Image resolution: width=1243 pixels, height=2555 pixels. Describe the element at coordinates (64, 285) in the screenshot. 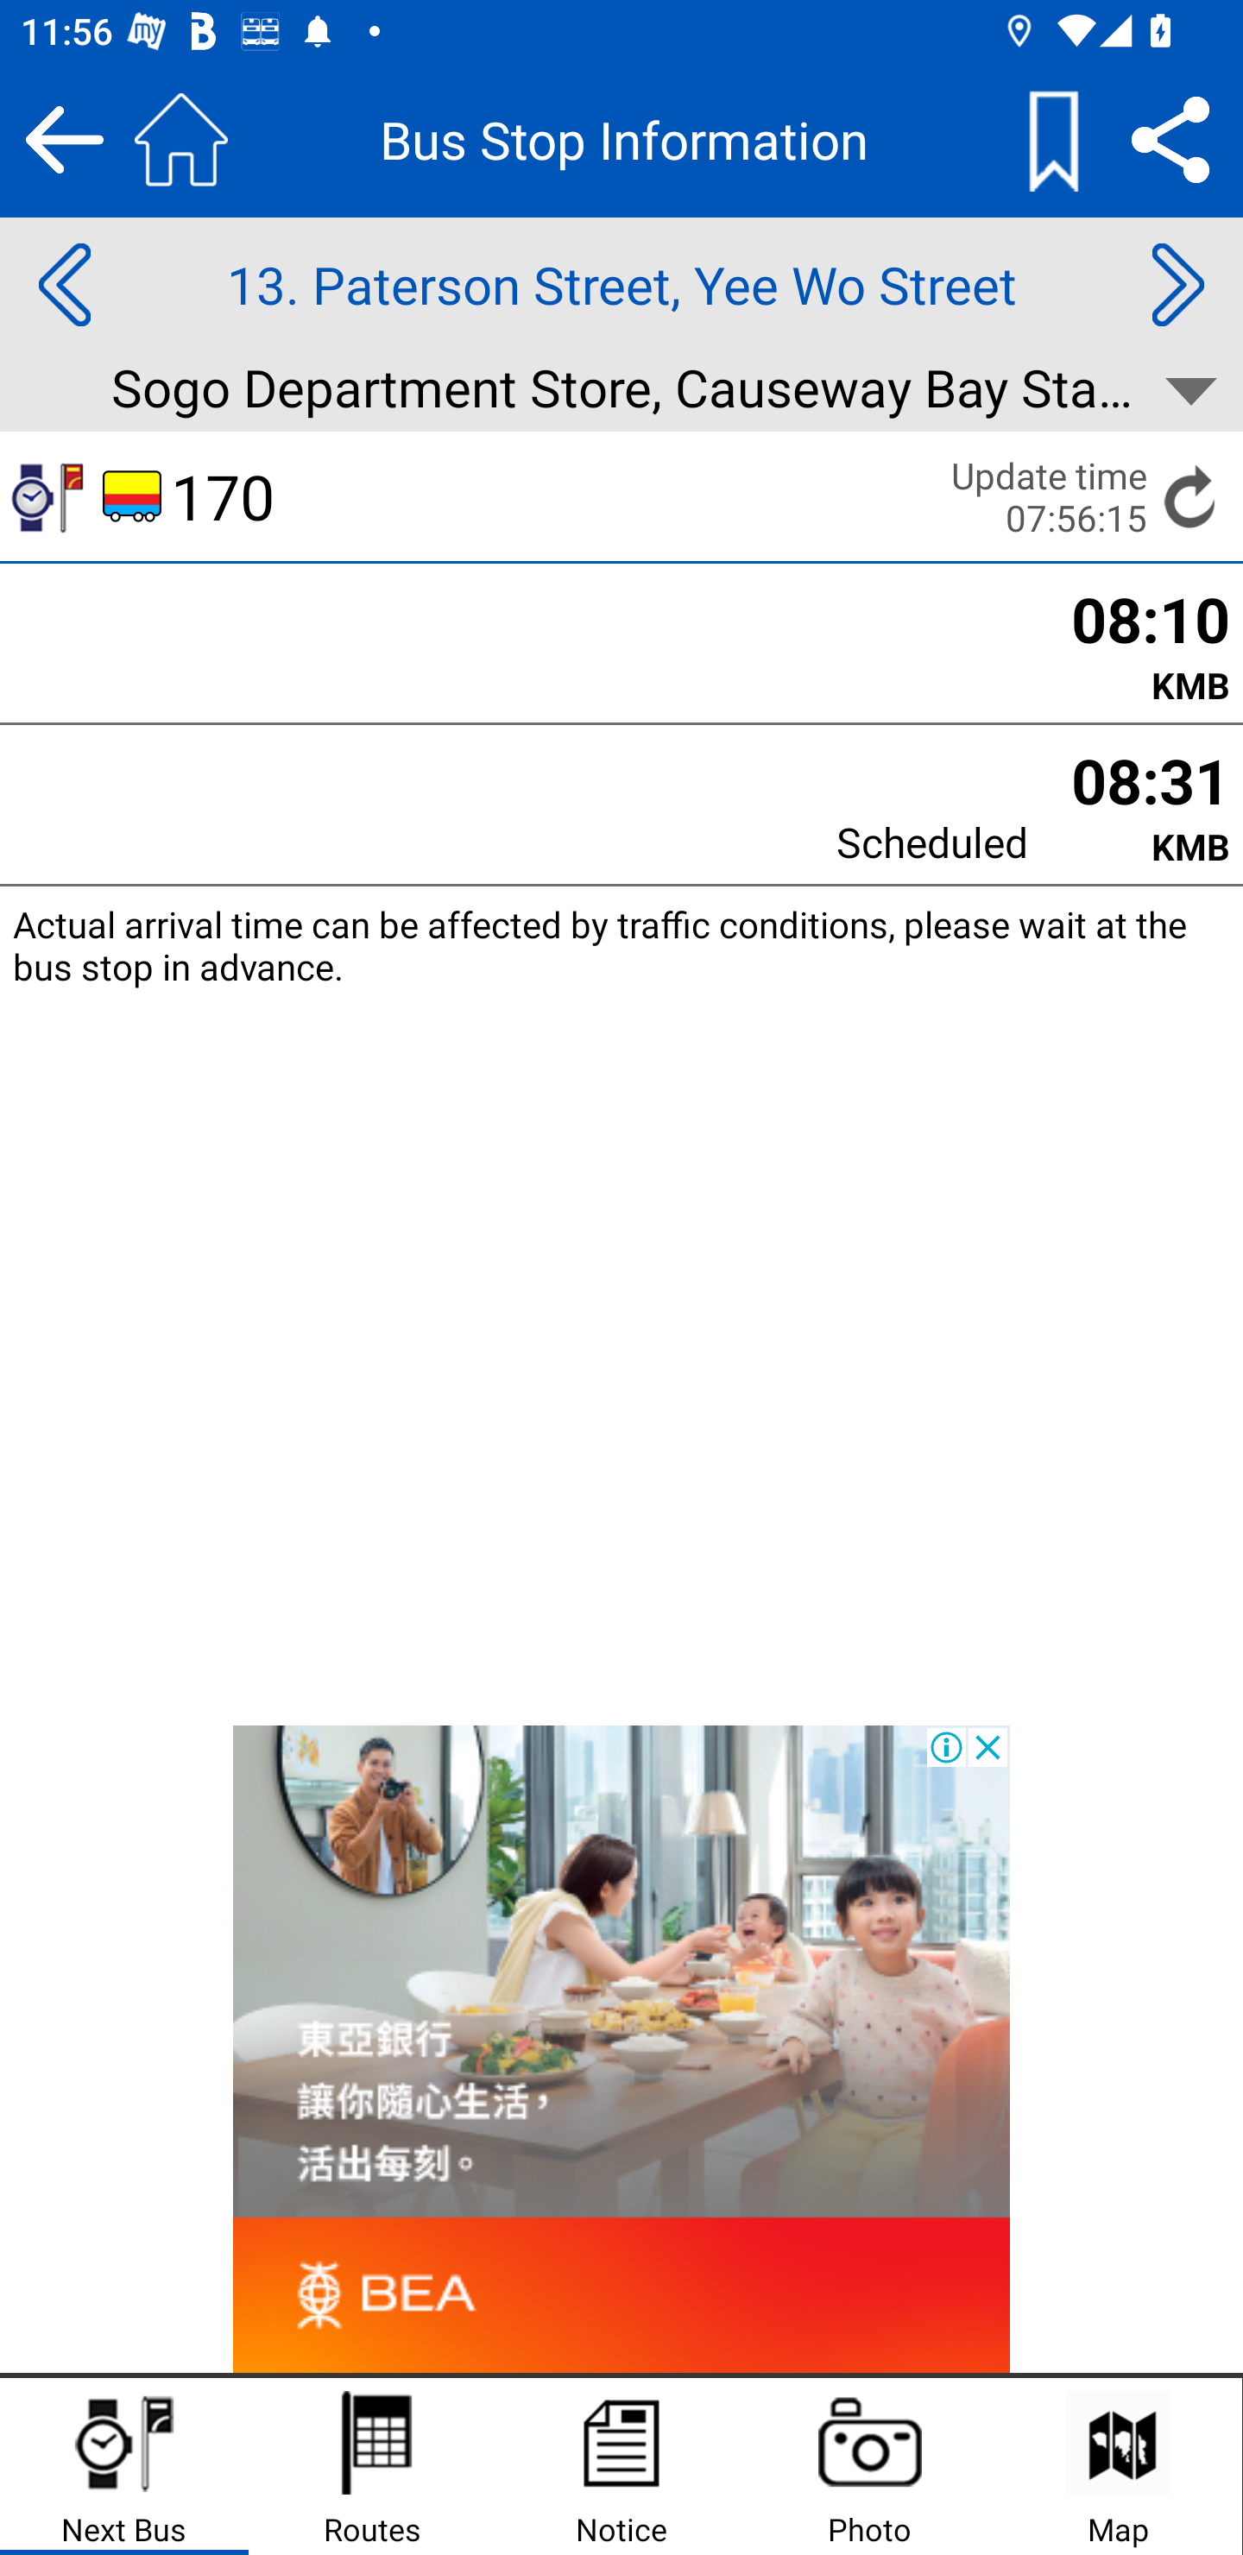

I see `Previous stop` at that location.